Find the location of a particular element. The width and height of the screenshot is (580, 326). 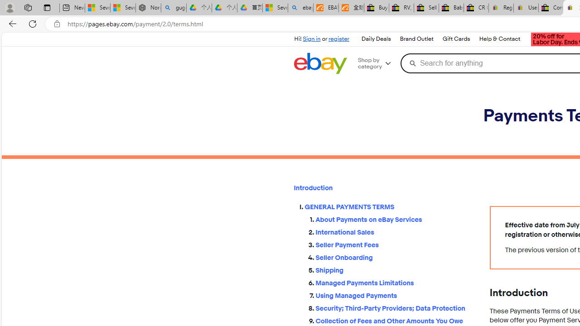

GENERAL PAYMENTS TERMS is located at coordinates (390, 207).